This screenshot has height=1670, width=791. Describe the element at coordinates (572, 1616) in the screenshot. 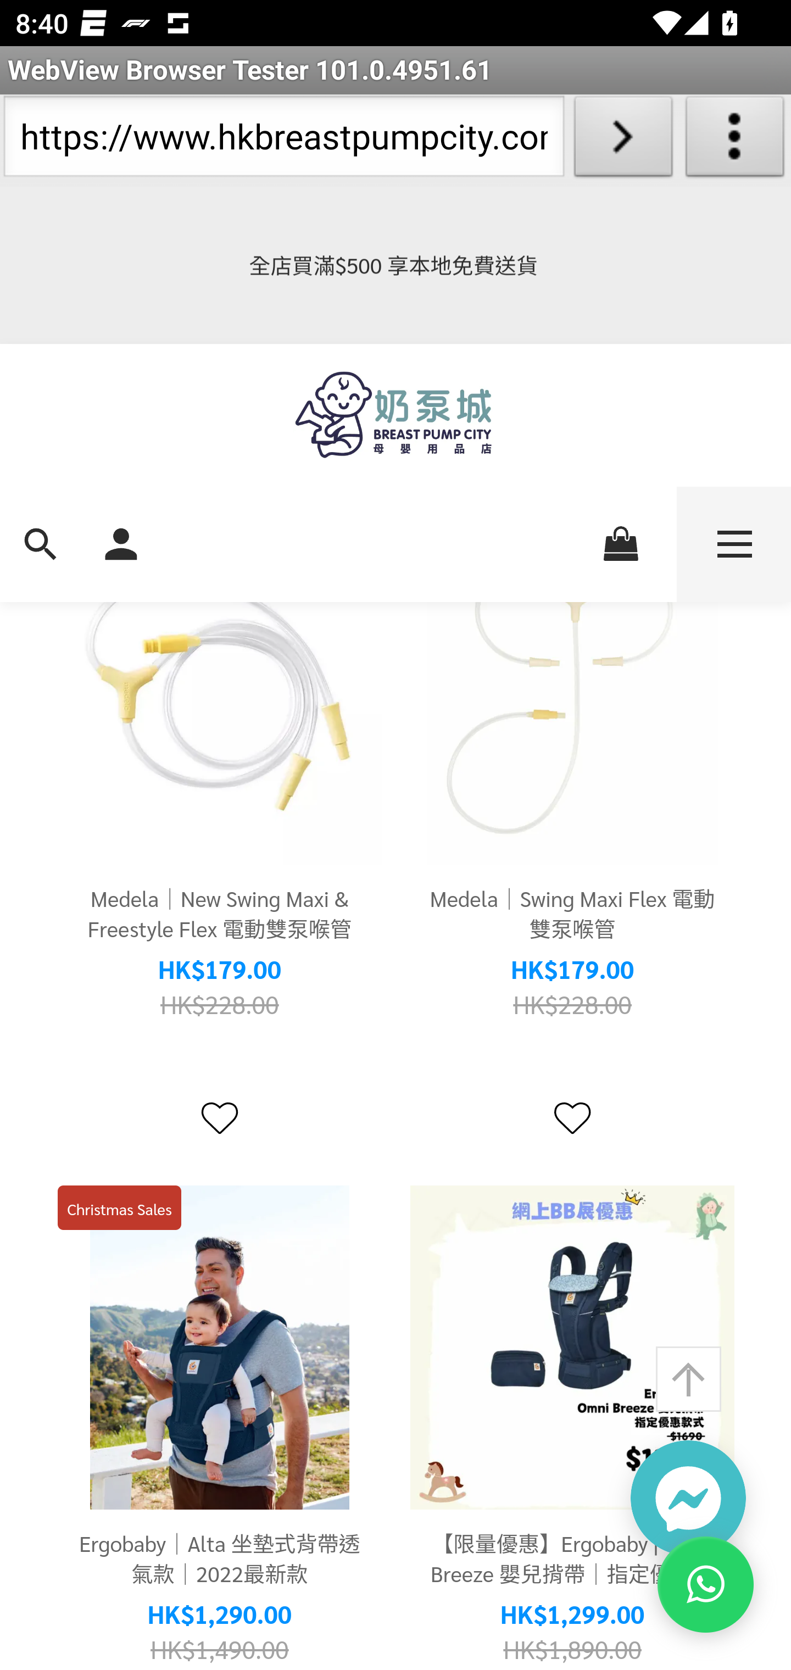

I see `HK$1,299.00` at that location.